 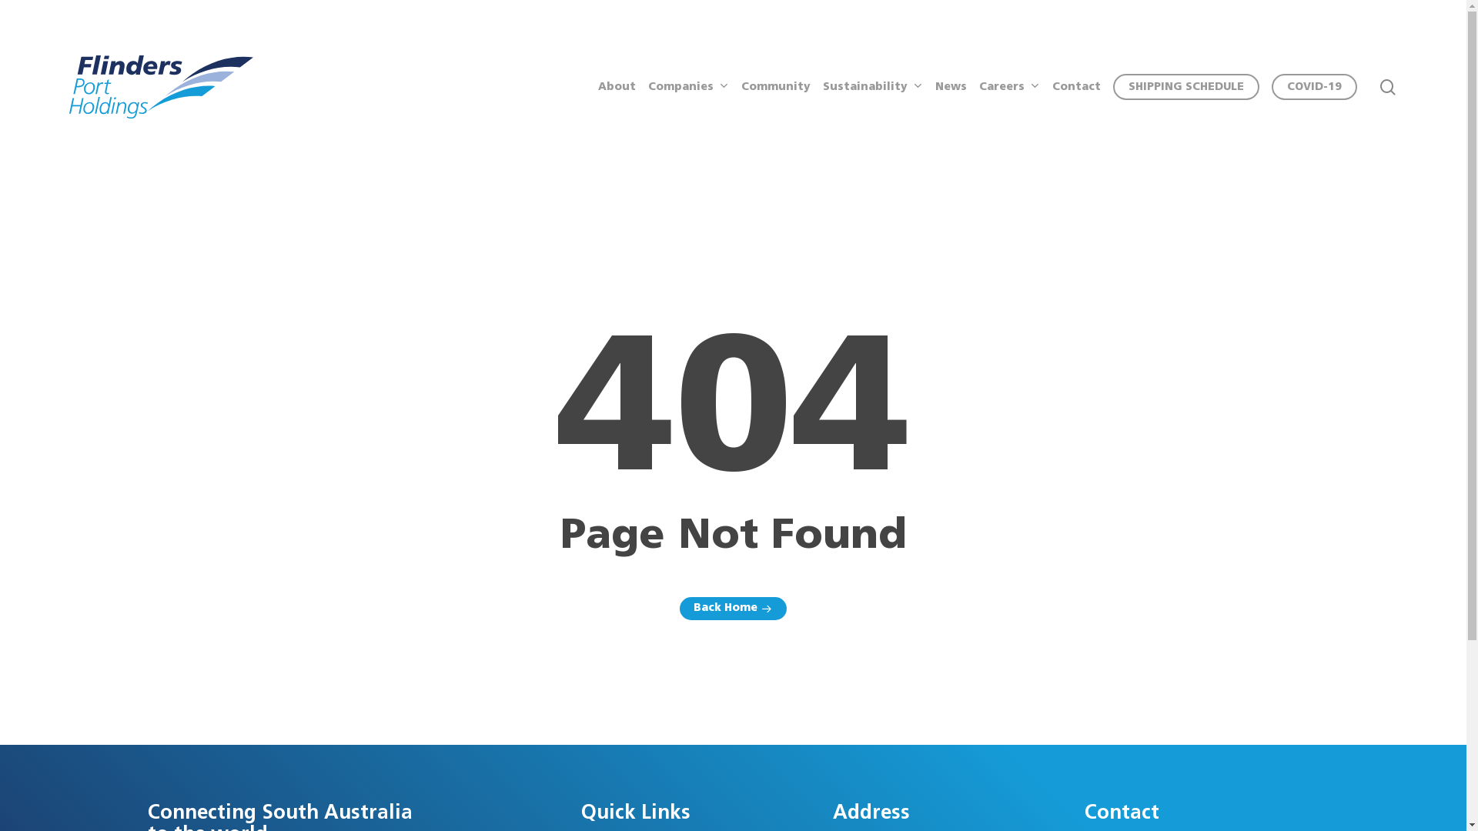 What do you see at coordinates (1010, 87) in the screenshot?
I see `Careers` at bounding box center [1010, 87].